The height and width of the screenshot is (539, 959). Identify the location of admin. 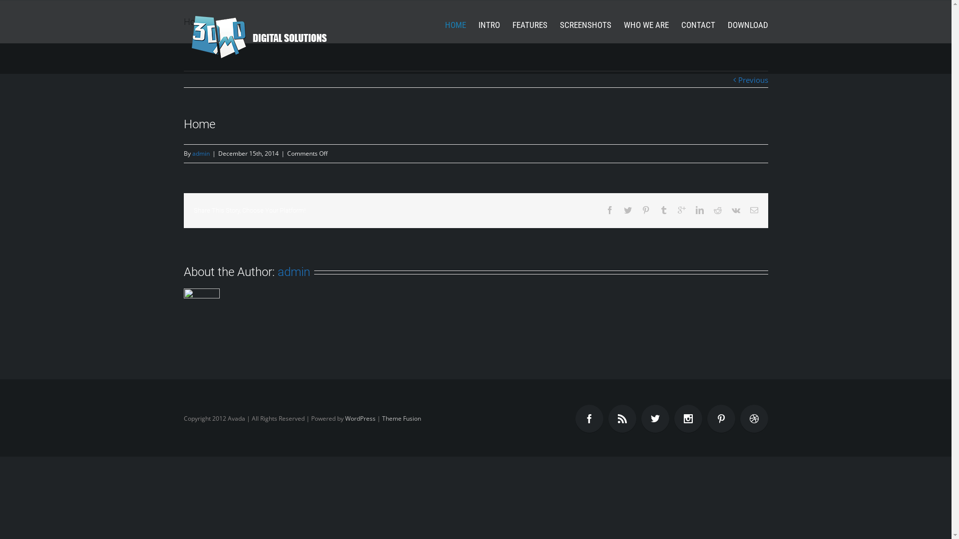
(294, 272).